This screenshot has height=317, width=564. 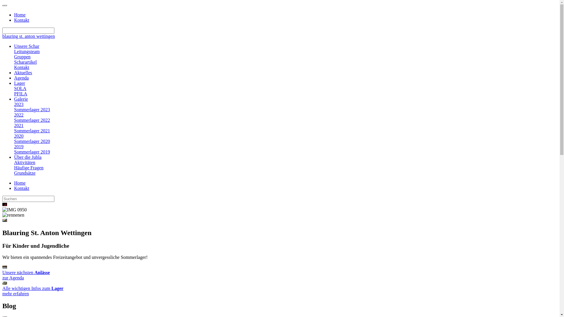 What do you see at coordinates (16, 294) in the screenshot?
I see `mehr erfahren` at bounding box center [16, 294].